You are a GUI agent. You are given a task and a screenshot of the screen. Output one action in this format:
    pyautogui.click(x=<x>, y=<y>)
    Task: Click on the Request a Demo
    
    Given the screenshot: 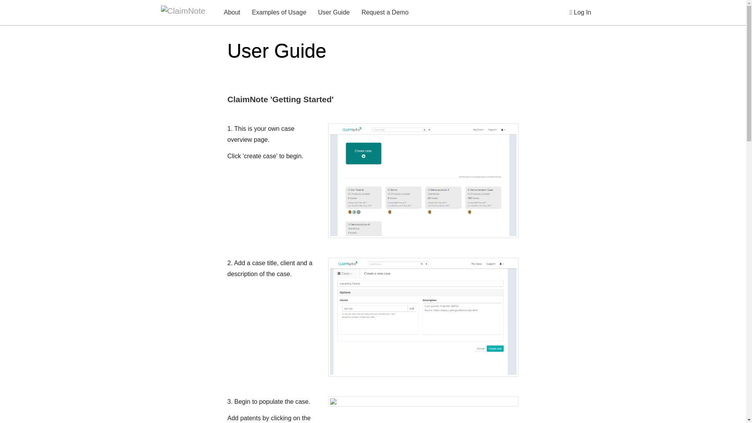 What is the action you would take?
    pyautogui.click(x=385, y=13)
    